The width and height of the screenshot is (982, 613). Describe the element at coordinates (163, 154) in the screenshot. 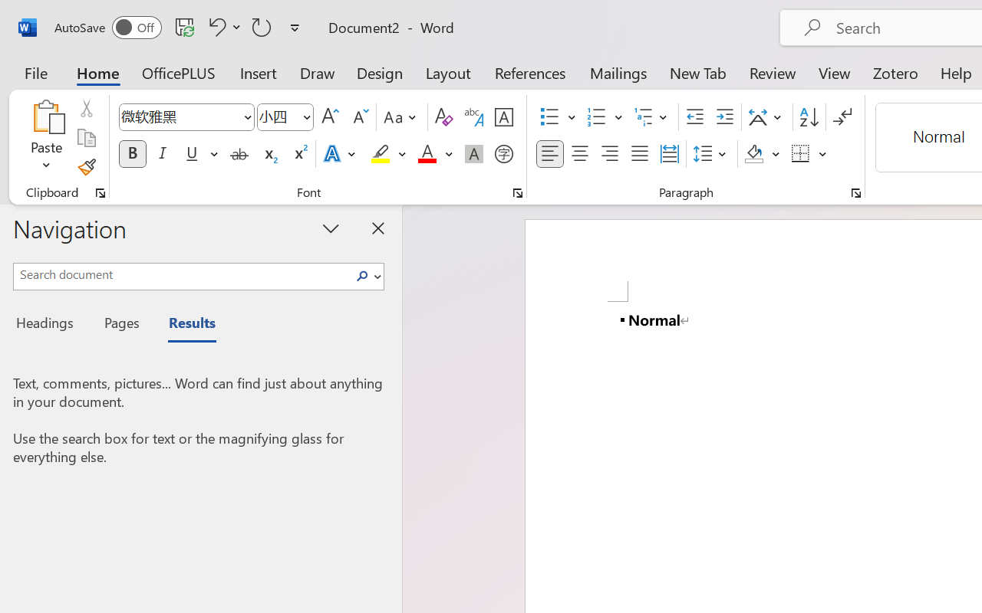

I see `Italic` at that location.